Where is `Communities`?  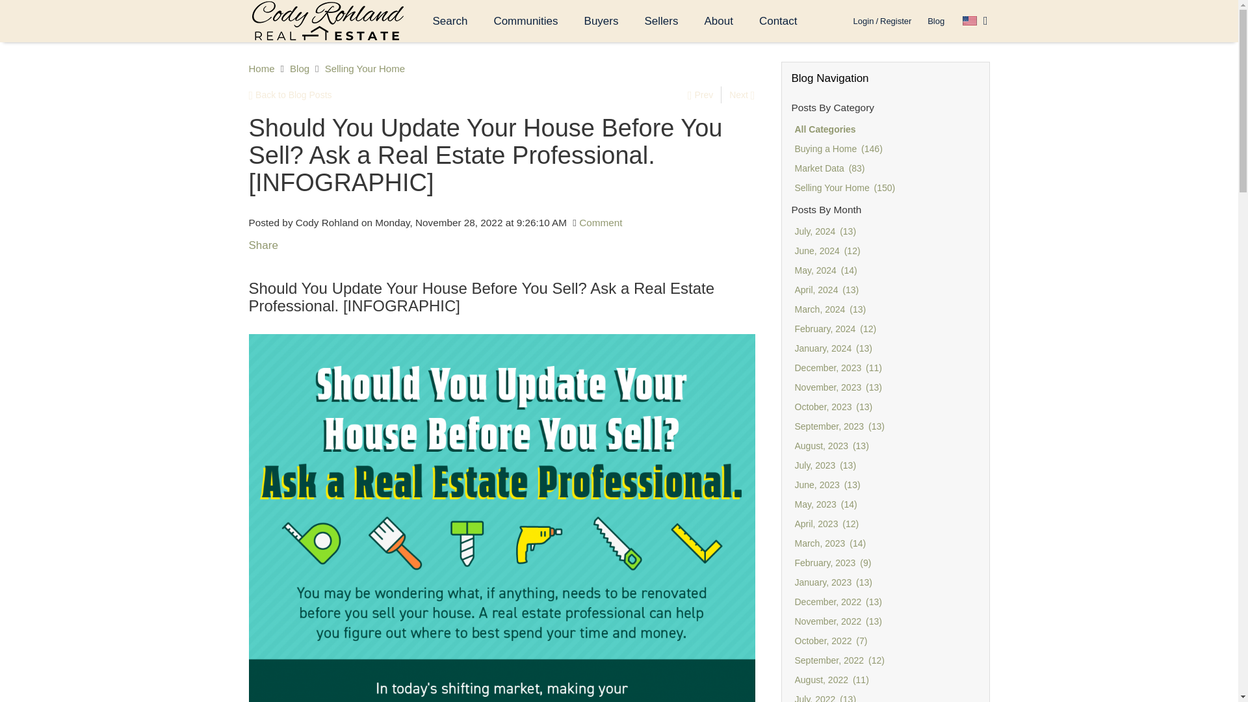
Communities is located at coordinates (525, 21).